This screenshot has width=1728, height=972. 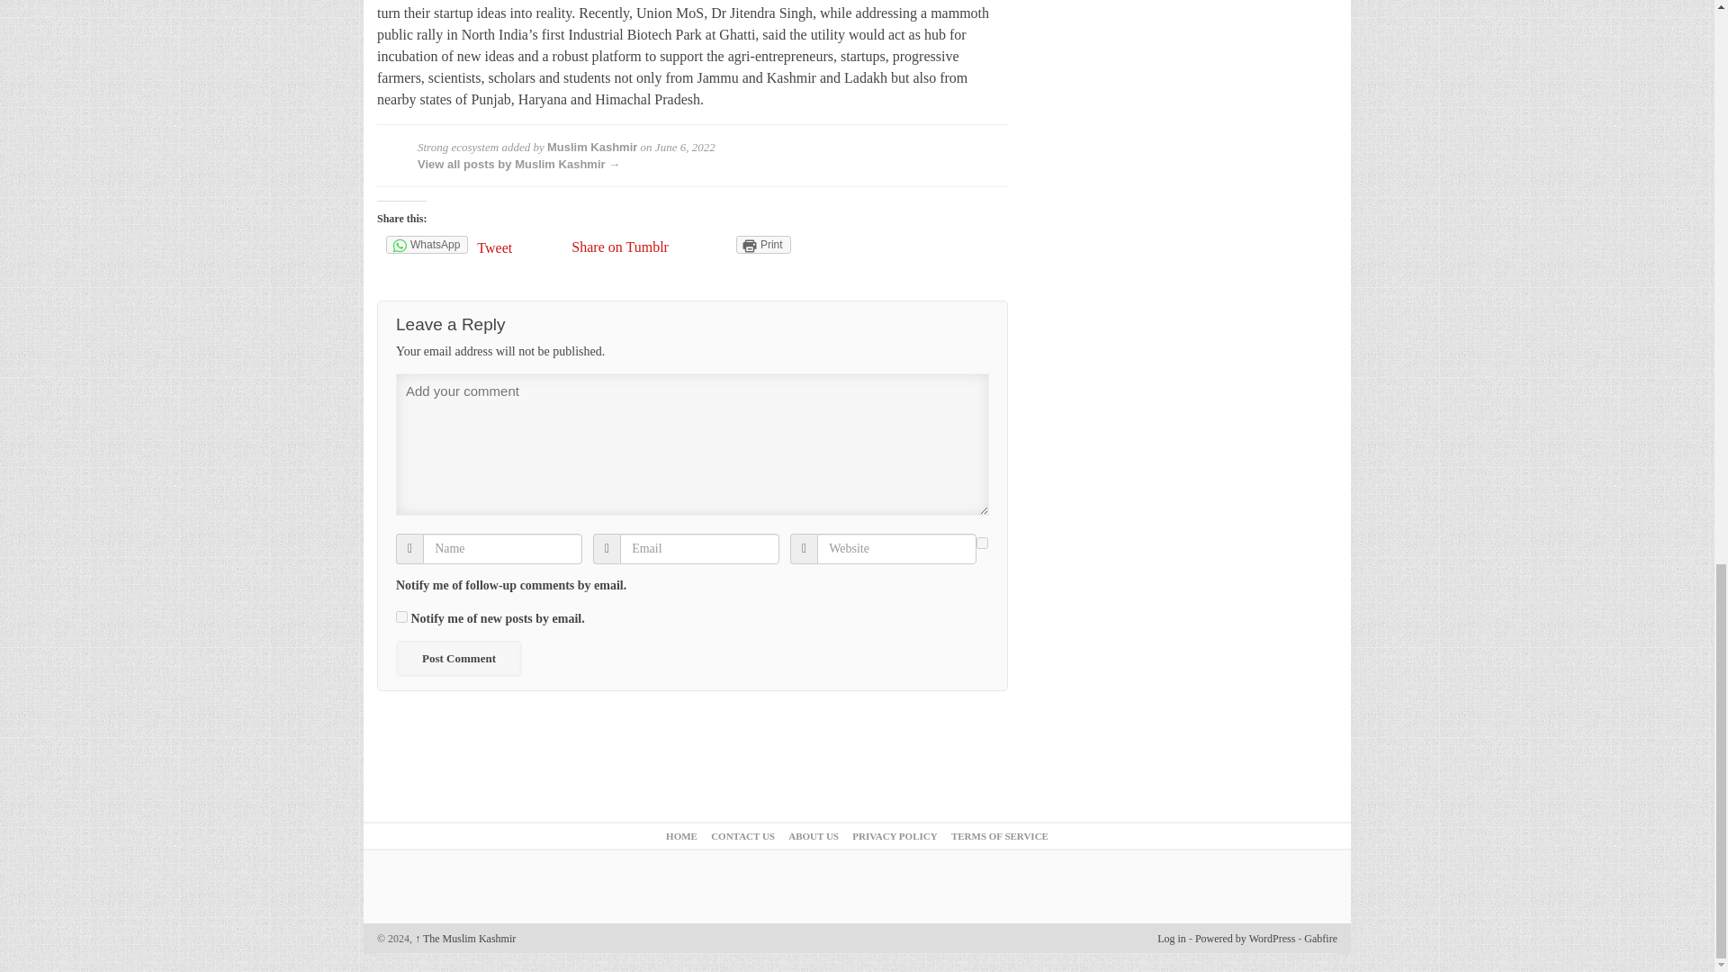 What do you see at coordinates (401, 617) in the screenshot?
I see `subscribe` at bounding box center [401, 617].